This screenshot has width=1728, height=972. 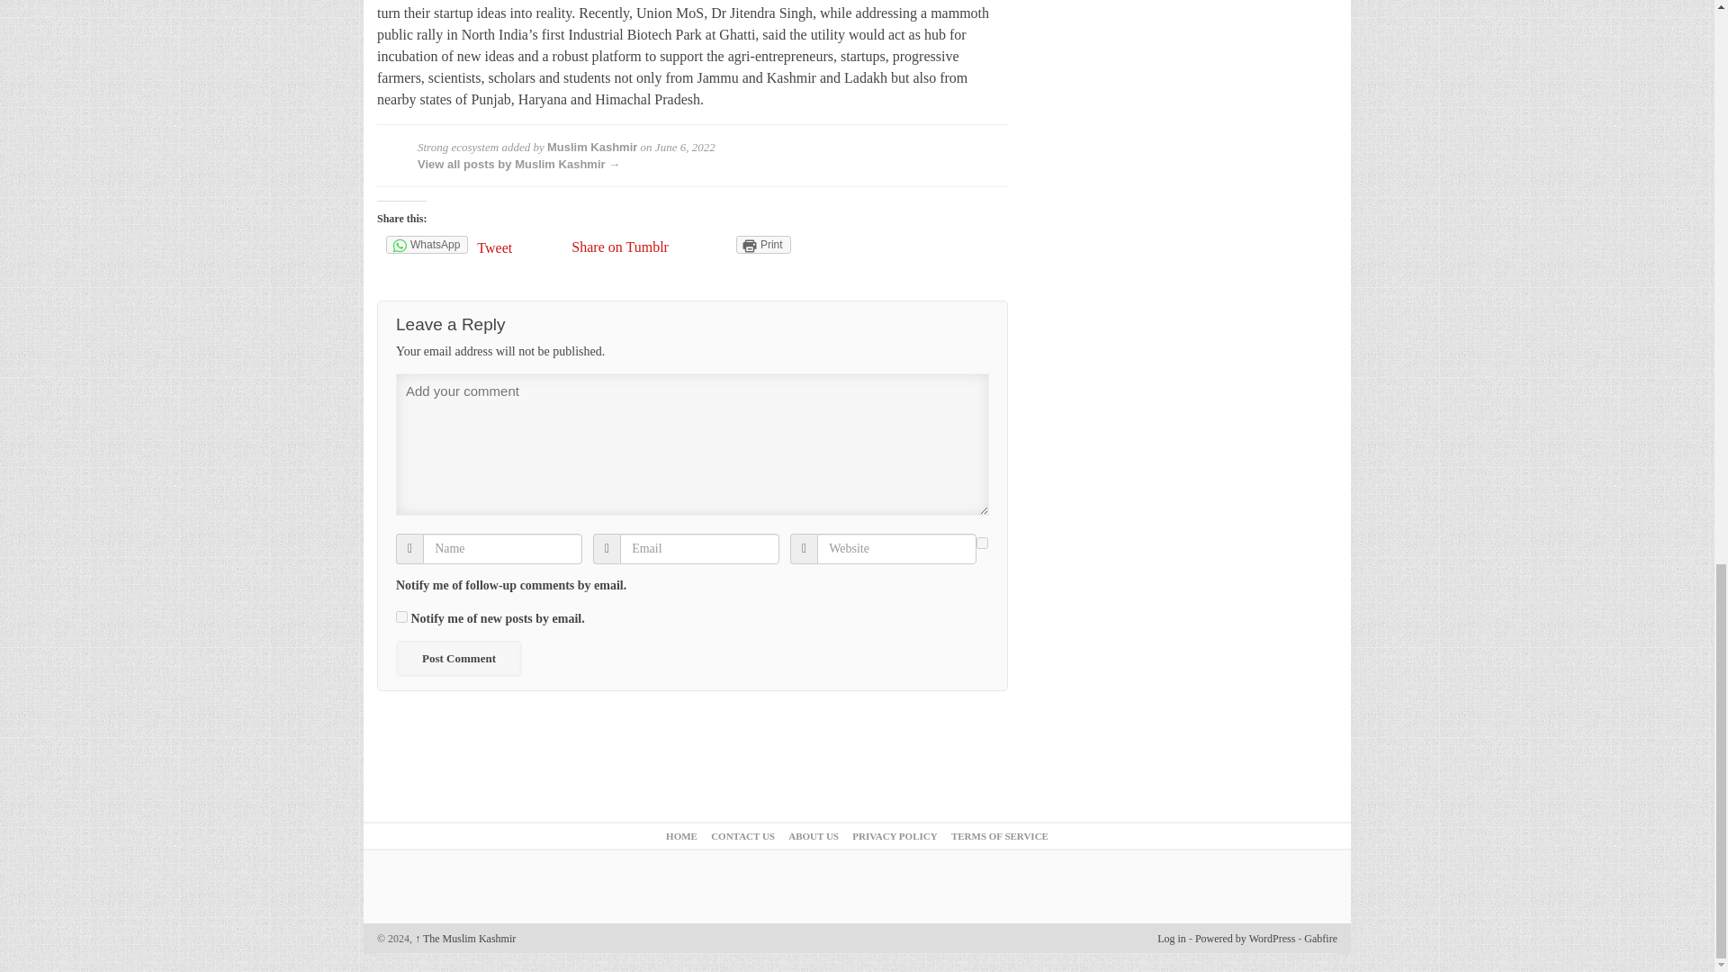 What do you see at coordinates (401, 617) in the screenshot?
I see `subscribe` at bounding box center [401, 617].